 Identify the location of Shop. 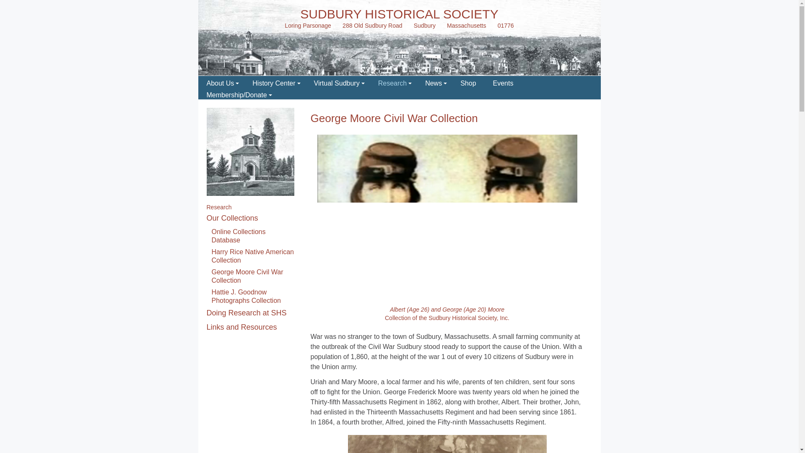
(468, 82).